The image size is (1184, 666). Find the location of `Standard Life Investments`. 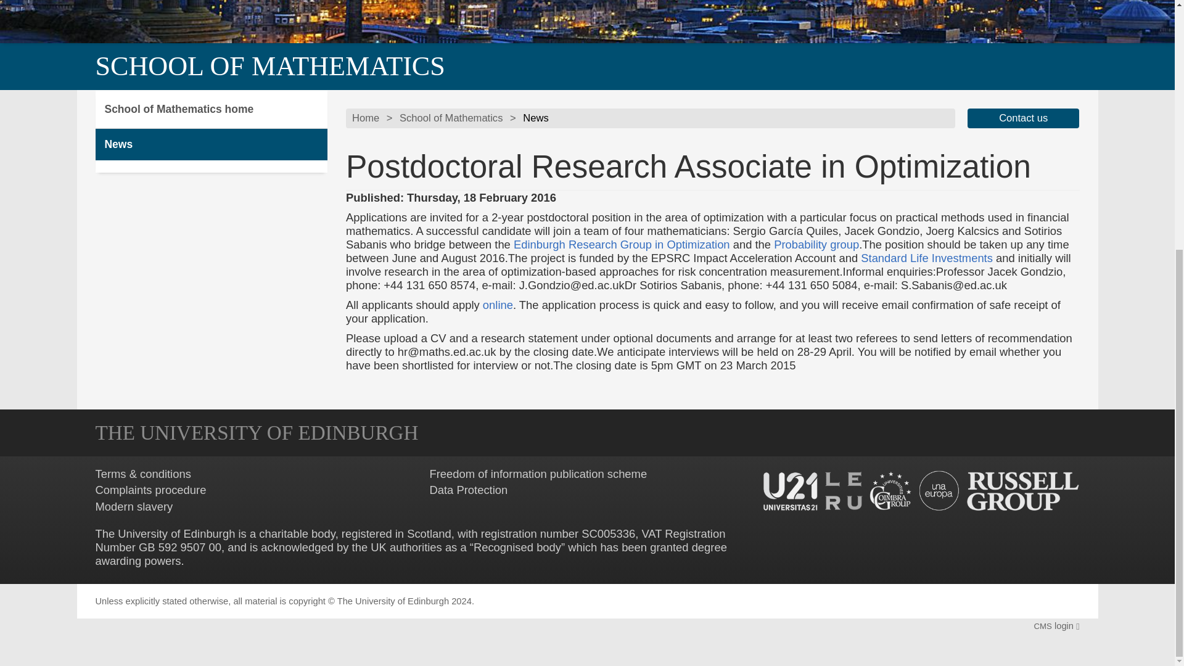

Standard Life Investments is located at coordinates (926, 258).